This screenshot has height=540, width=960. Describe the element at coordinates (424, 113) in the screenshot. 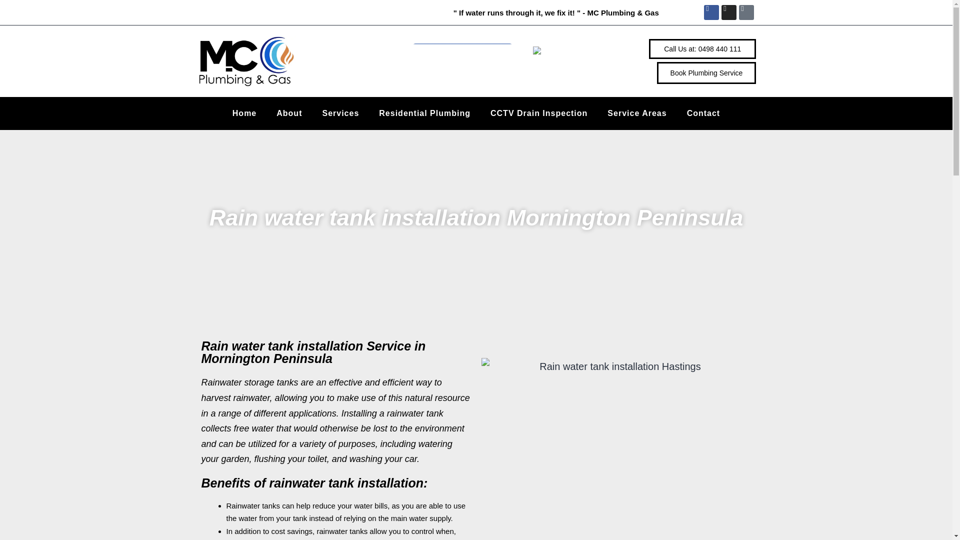

I see `Residential Plumbing` at that location.